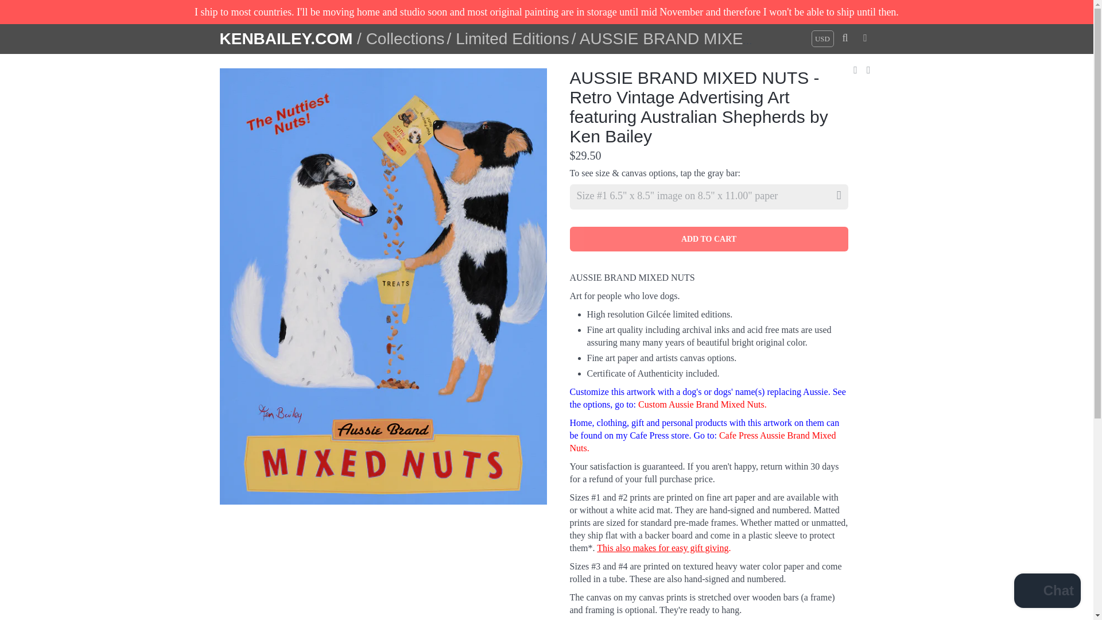 This screenshot has height=620, width=1102. I want to click on Limited Editions, so click(513, 38).